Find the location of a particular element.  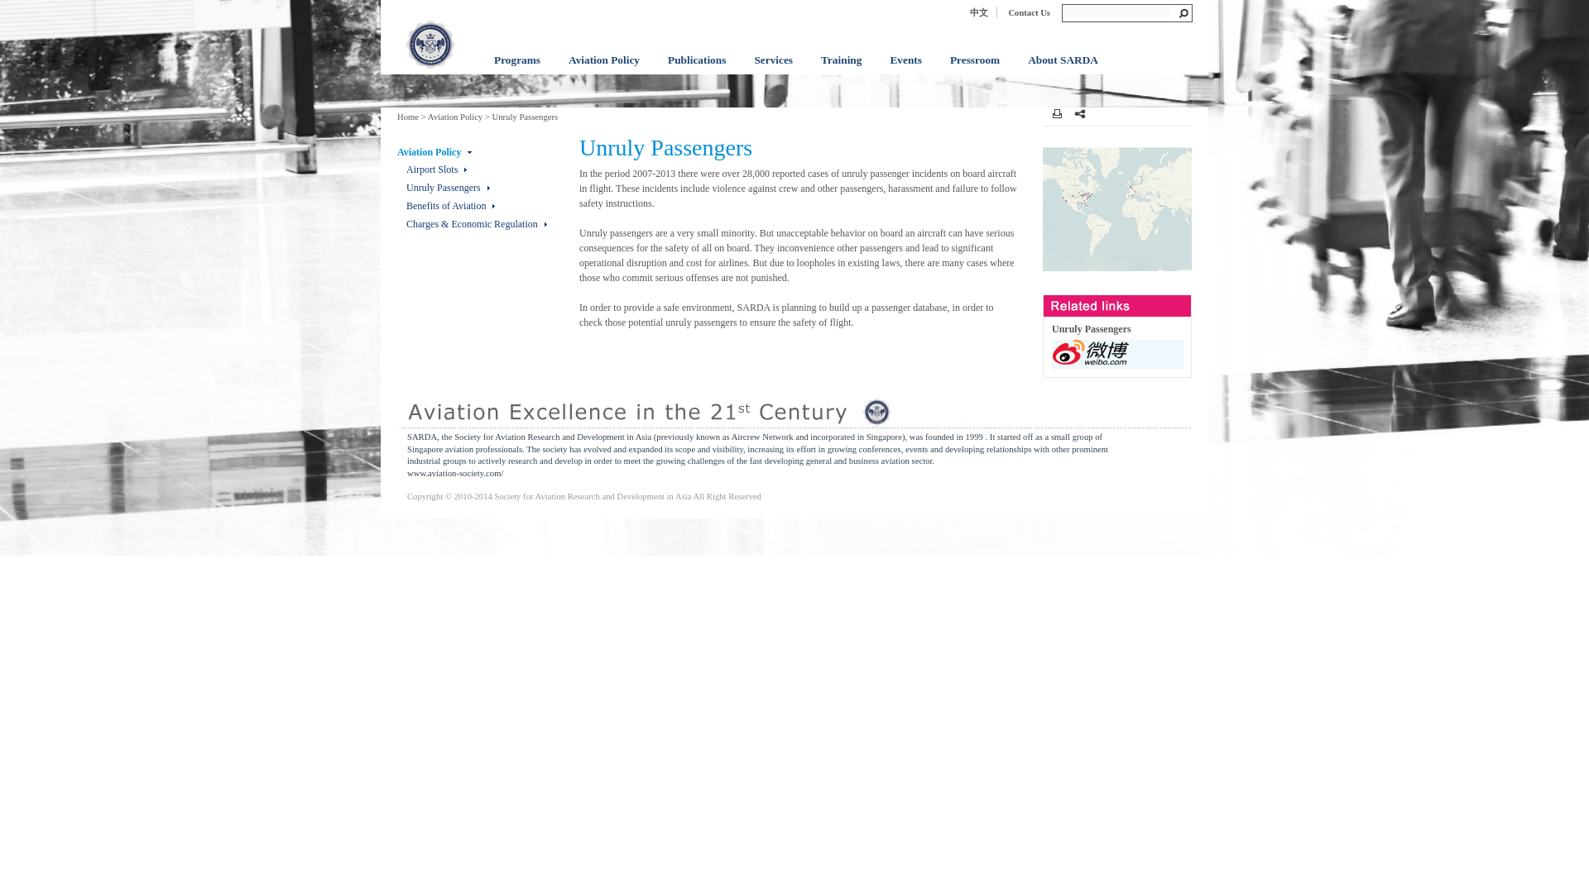

Search is located at coordinates (1116, 11).